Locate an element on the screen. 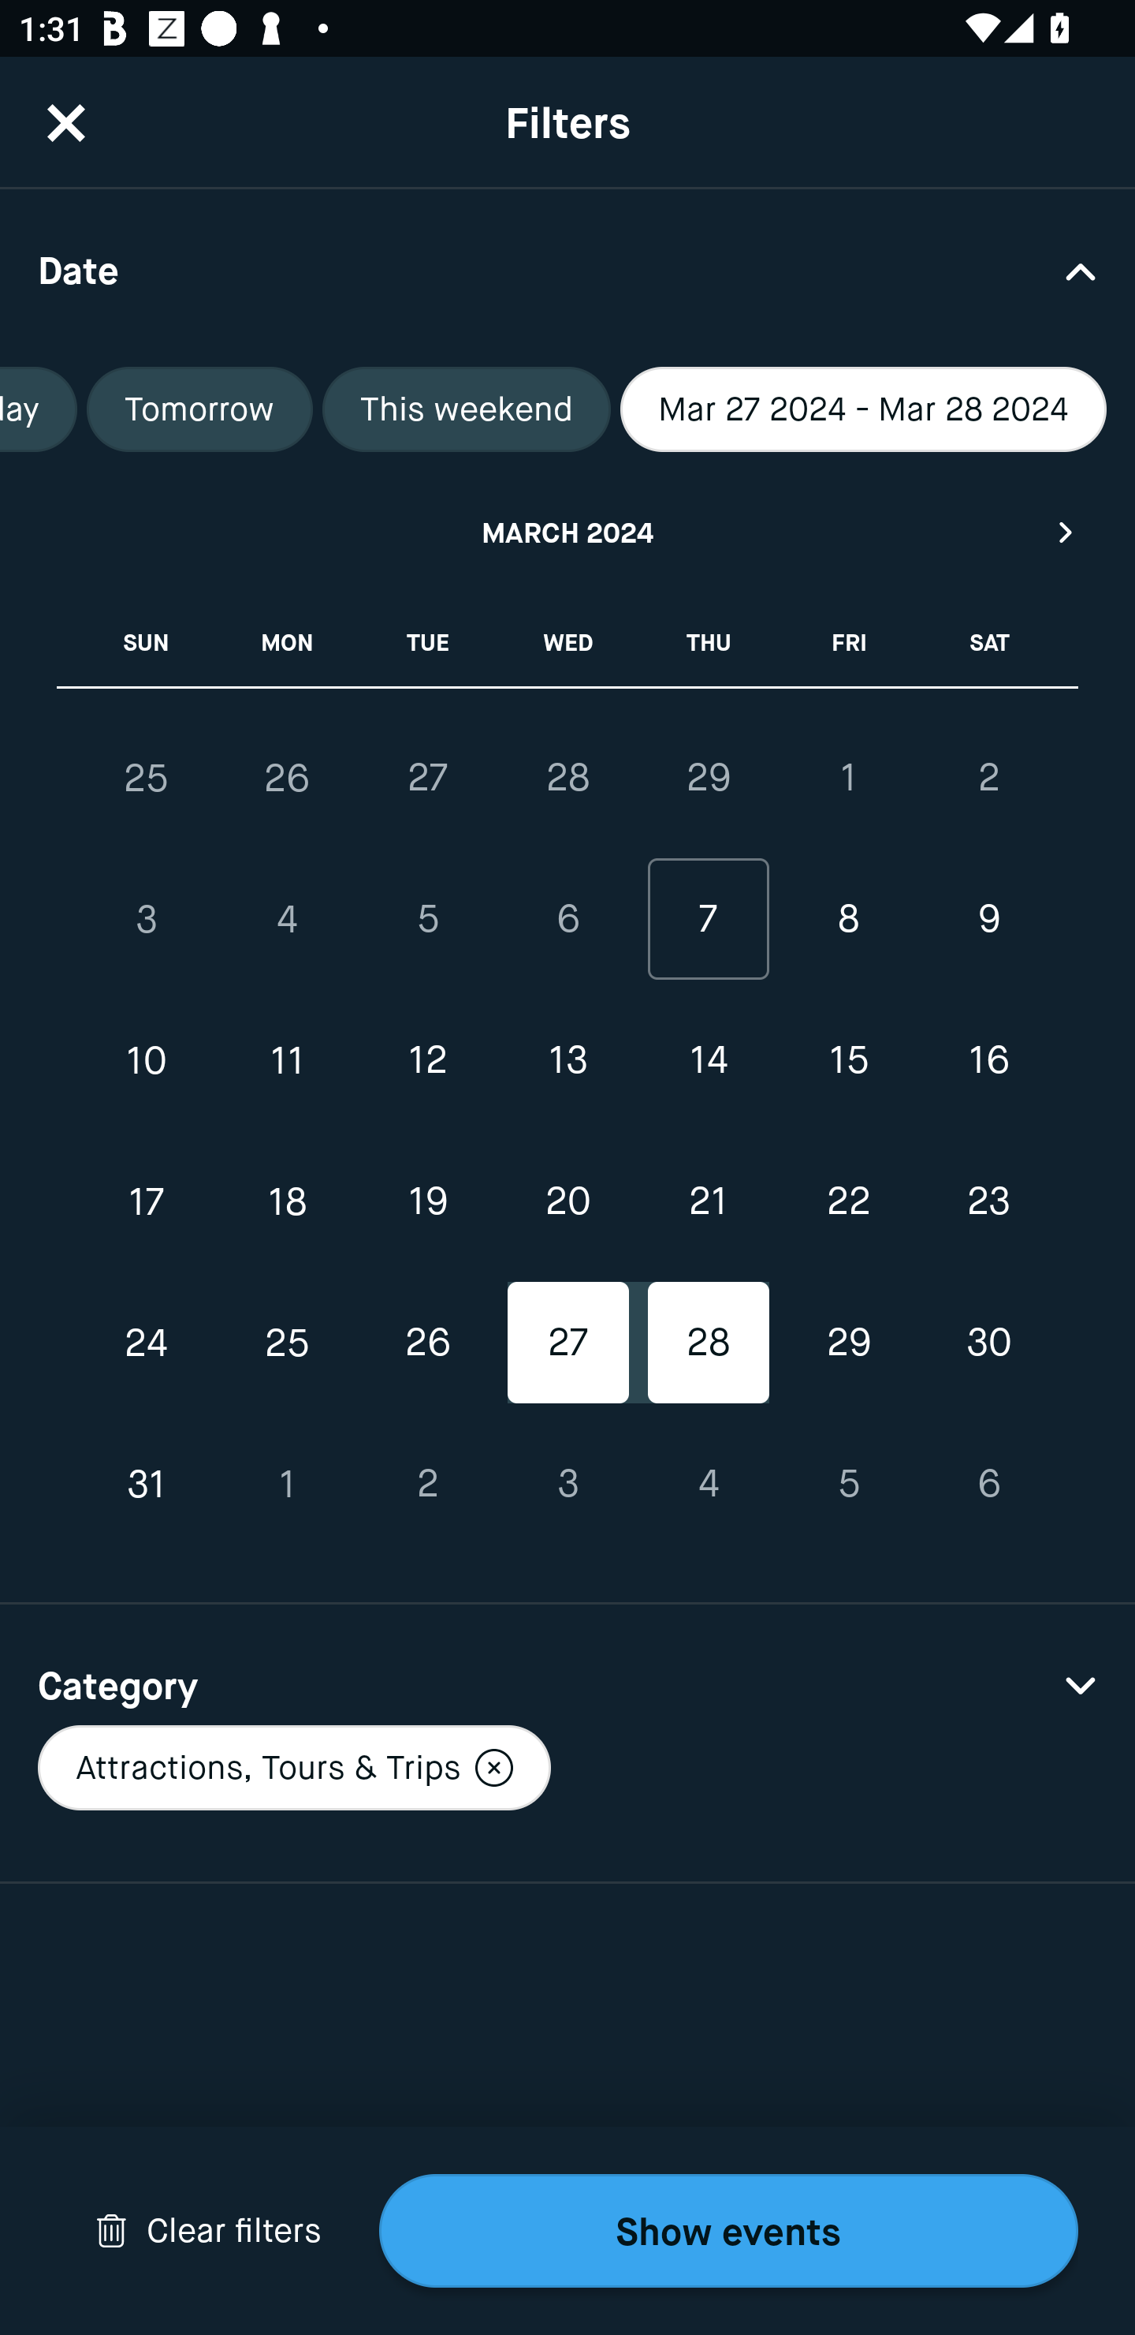 This screenshot has width=1135, height=2335. 4 is located at coordinates (287, 920).